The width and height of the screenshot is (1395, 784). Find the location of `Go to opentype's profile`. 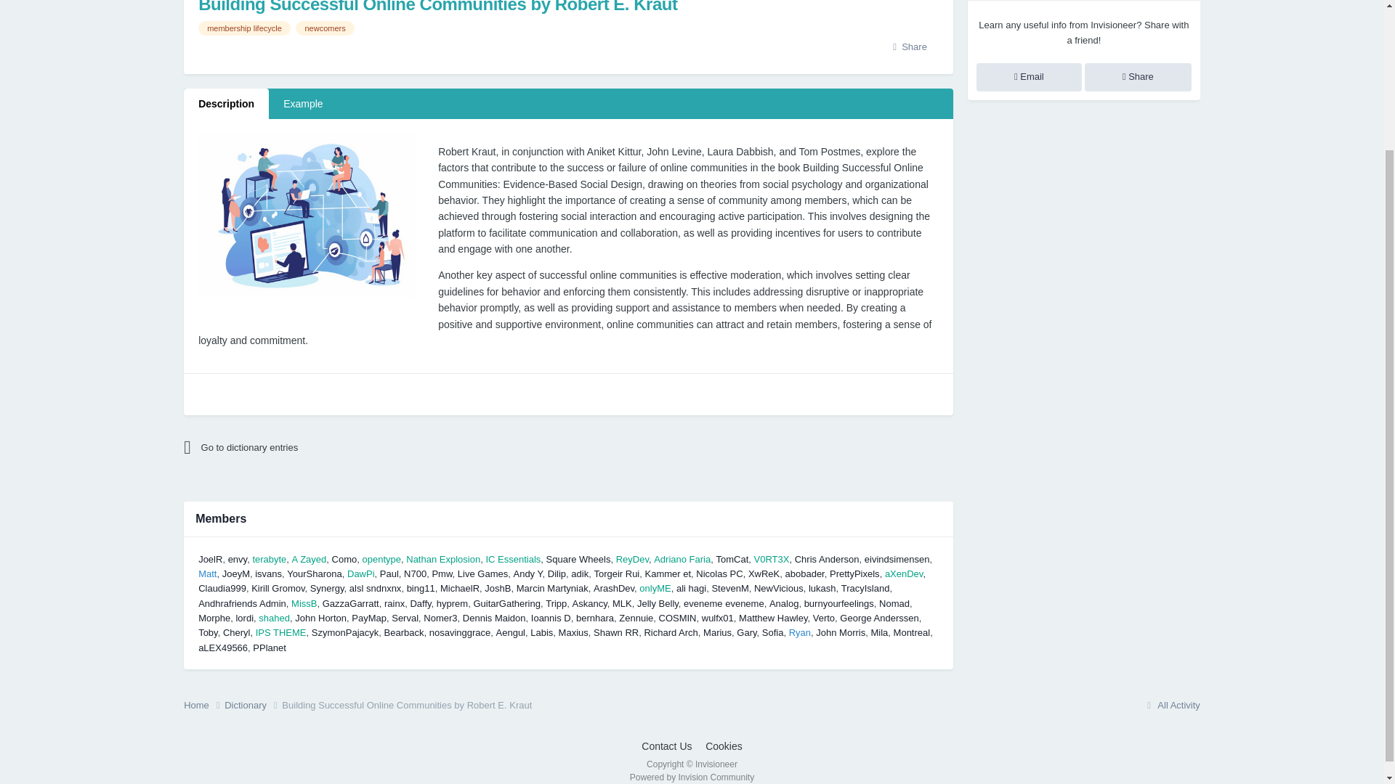

Go to opentype's profile is located at coordinates (381, 559).